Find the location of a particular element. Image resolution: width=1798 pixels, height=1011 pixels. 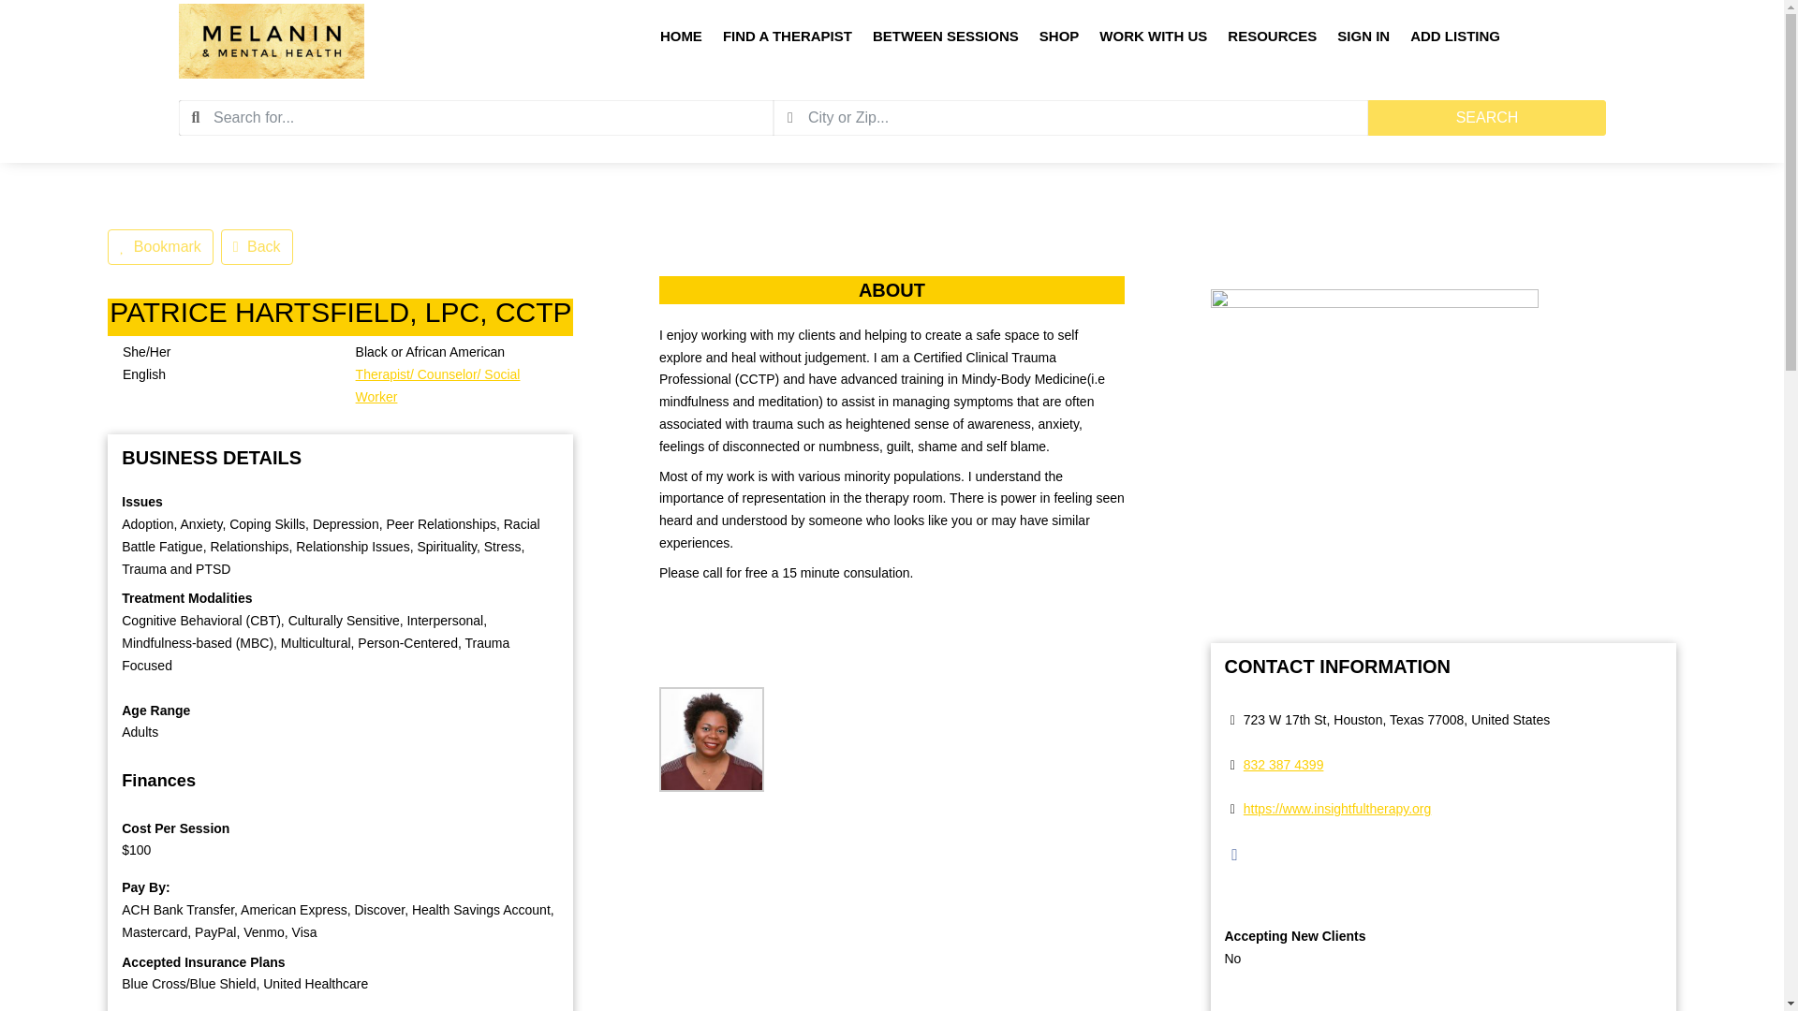

ADD LISTING is located at coordinates (1454, 40).